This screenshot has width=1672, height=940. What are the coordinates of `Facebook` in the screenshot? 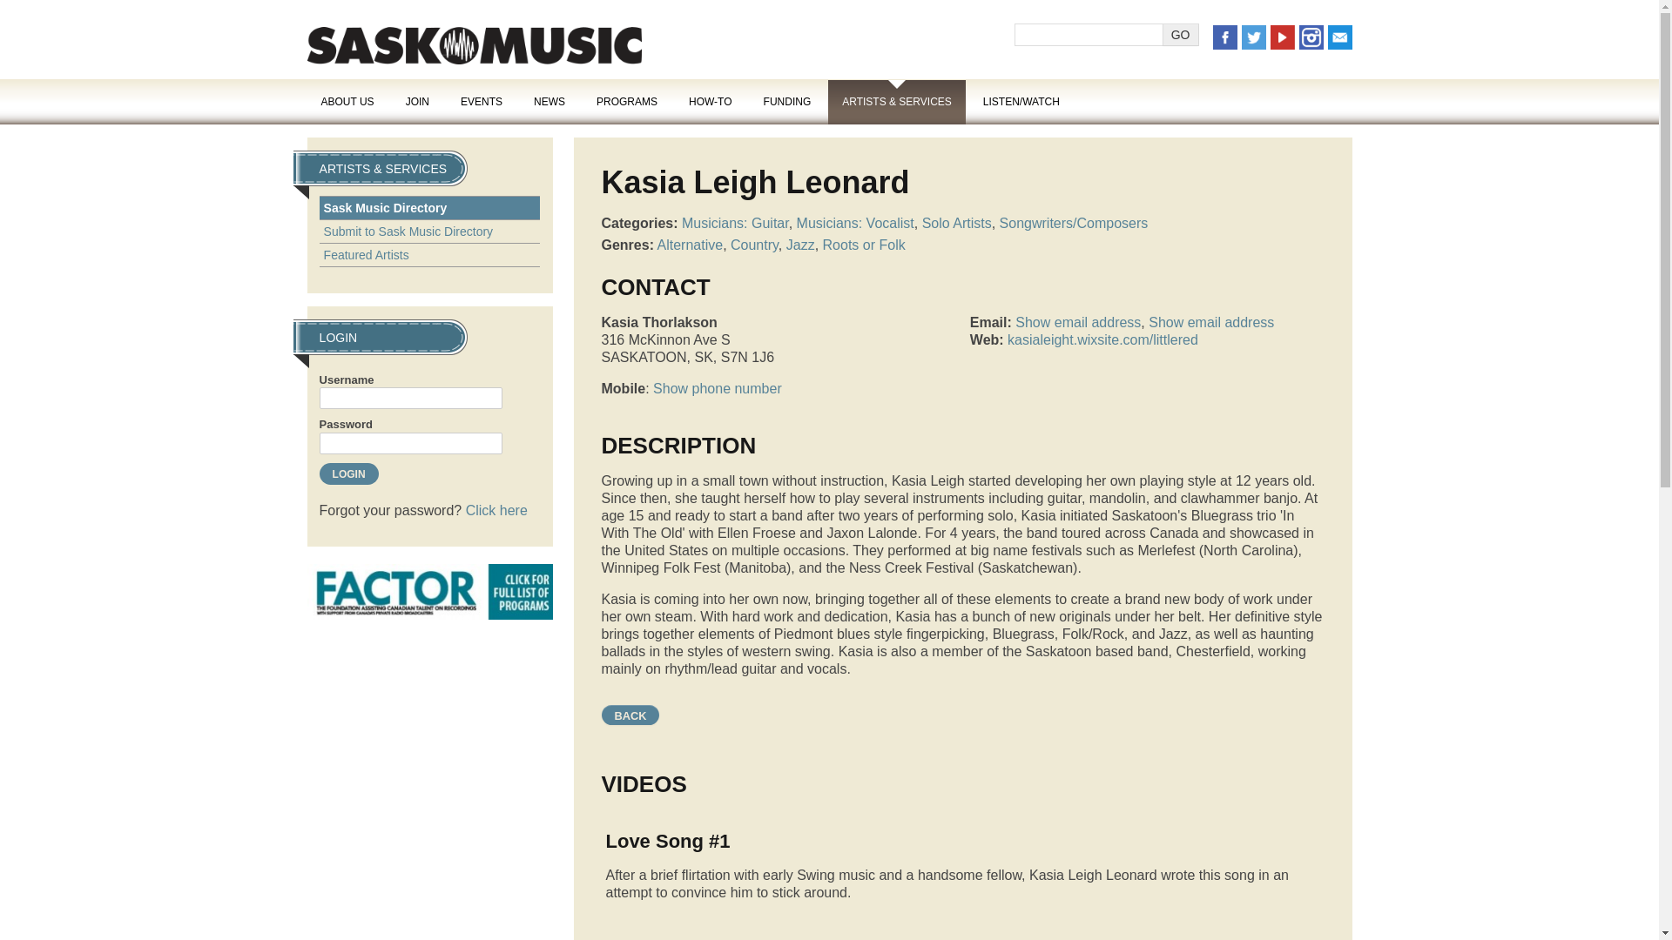 It's located at (1224, 37).